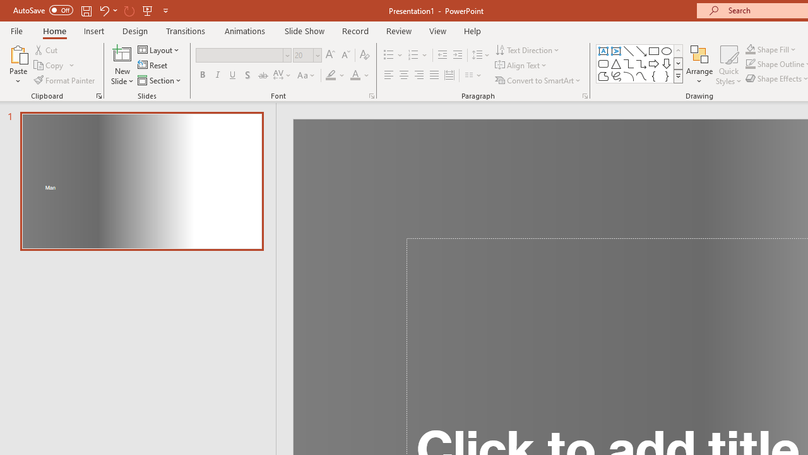  I want to click on Paste, so click(18, 64).